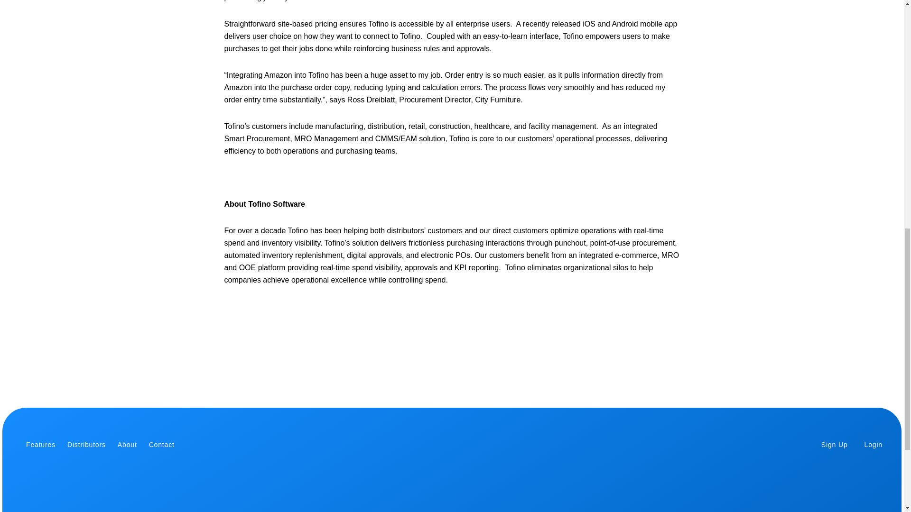 The height and width of the screenshot is (512, 911). Describe the element at coordinates (41, 445) in the screenshot. I see `Features` at that location.